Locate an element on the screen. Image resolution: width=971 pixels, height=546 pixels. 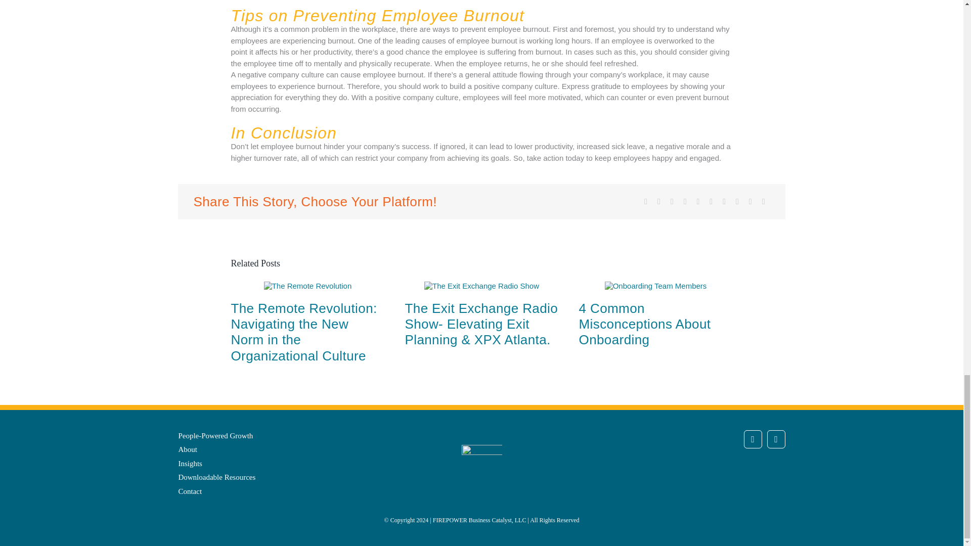
4 Common Misconceptions About Onboarding is located at coordinates (644, 324).